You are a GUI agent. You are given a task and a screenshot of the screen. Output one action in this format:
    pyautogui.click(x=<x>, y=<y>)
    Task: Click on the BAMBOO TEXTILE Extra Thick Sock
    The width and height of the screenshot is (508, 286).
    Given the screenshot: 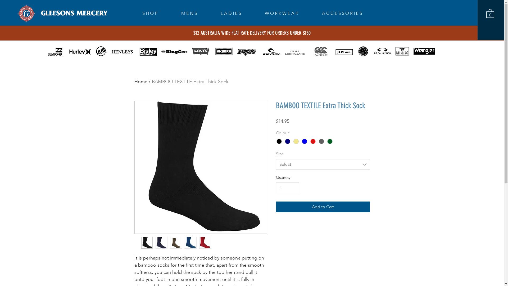 What is the action you would take?
    pyautogui.click(x=190, y=82)
    